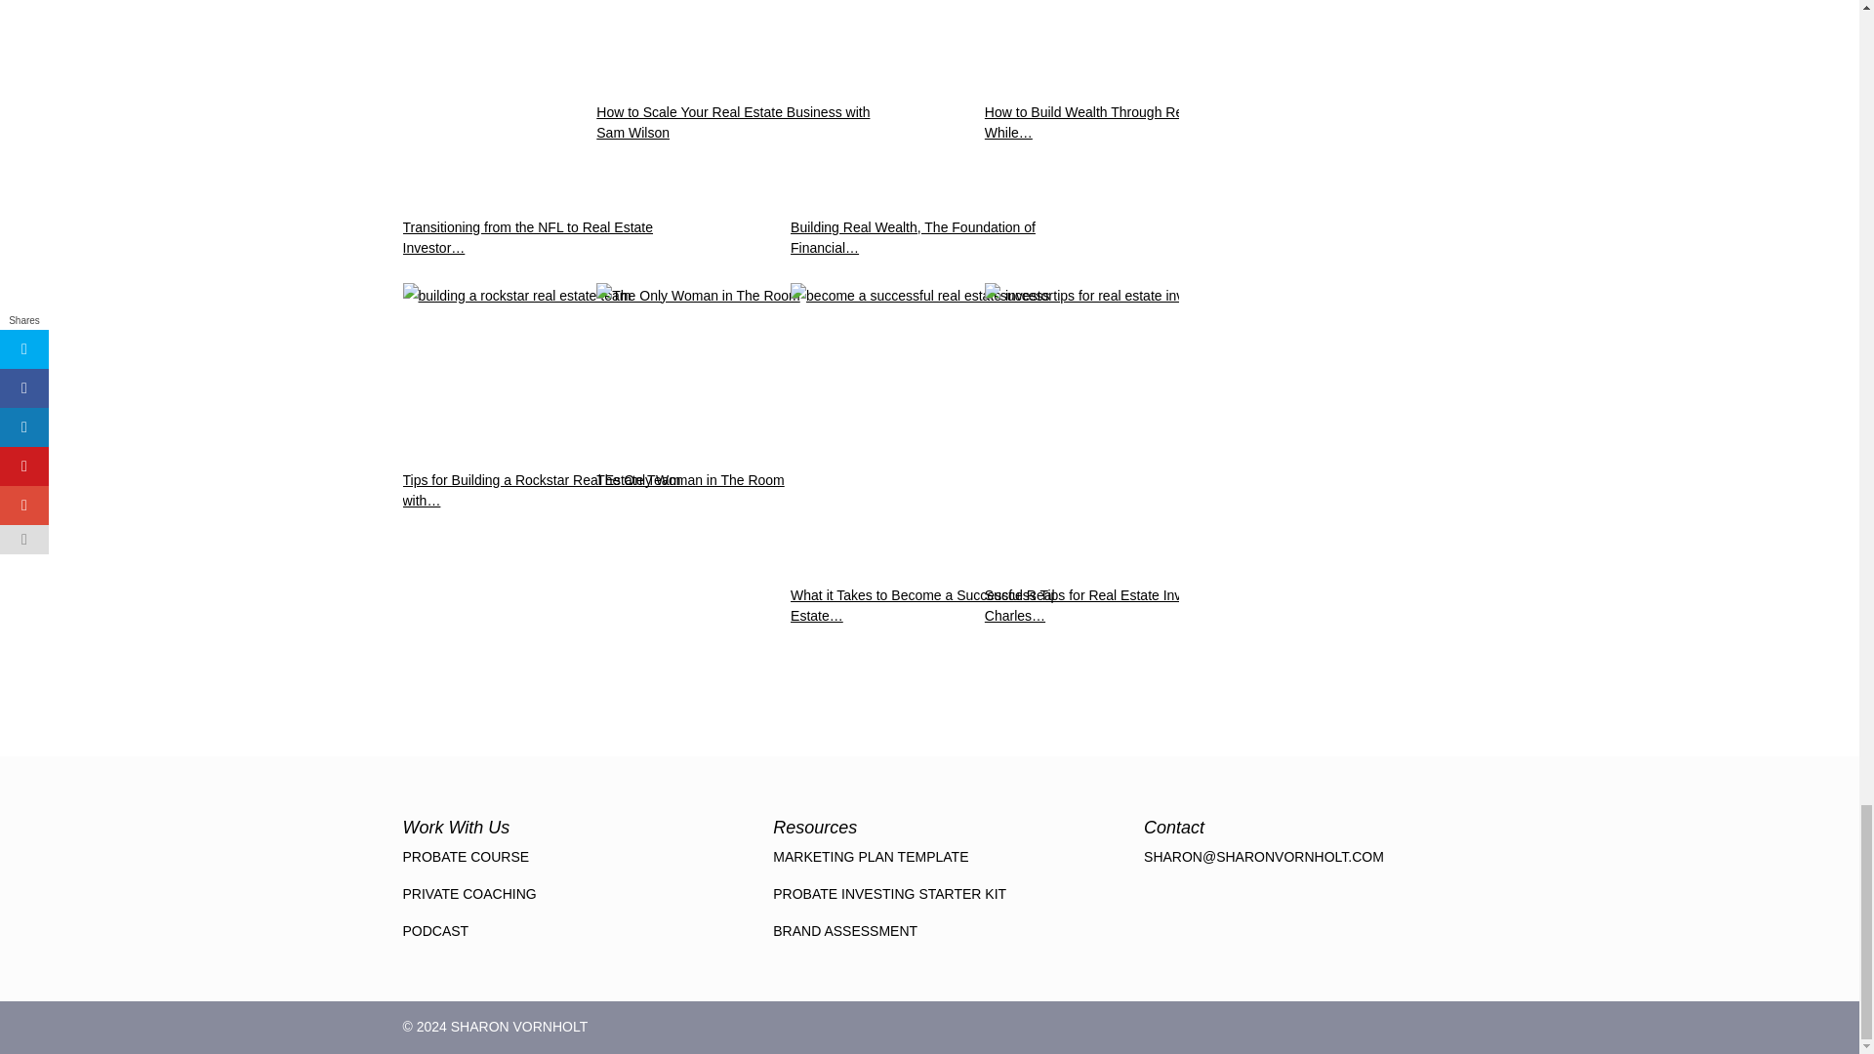 The width and height of the screenshot is (1874, 1054). I want to click on PROBATE COURSE, so click(465, 857).